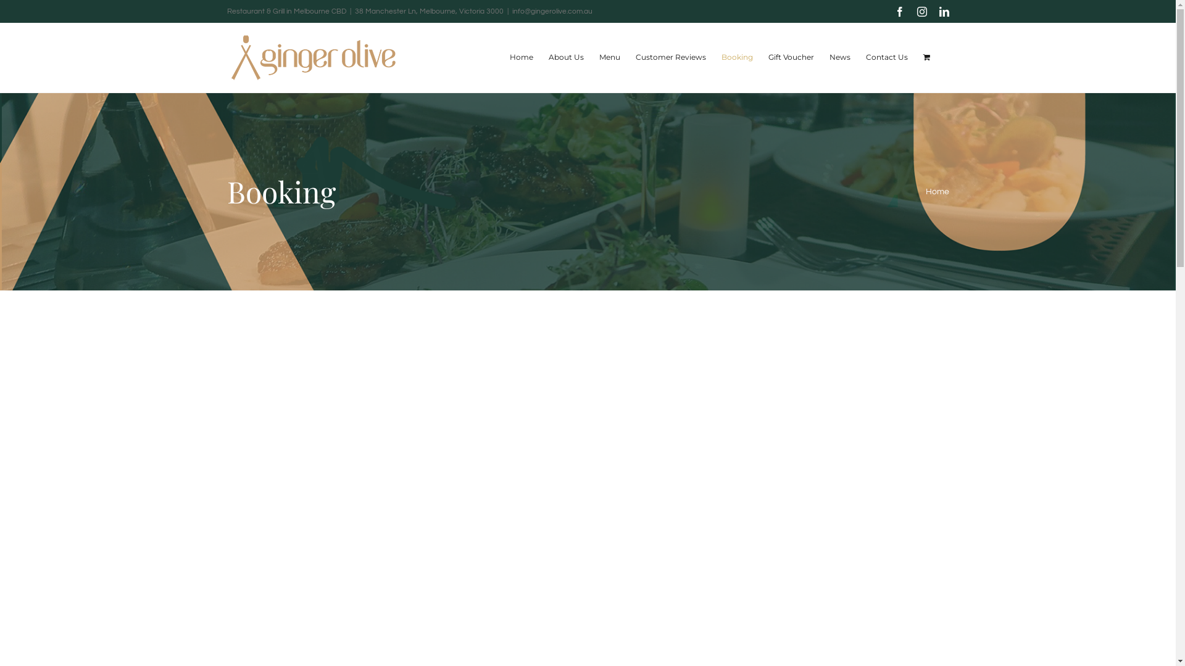 This screenshot has width=1185, height=666. I want to click on Contact Us, so click(886, 57).